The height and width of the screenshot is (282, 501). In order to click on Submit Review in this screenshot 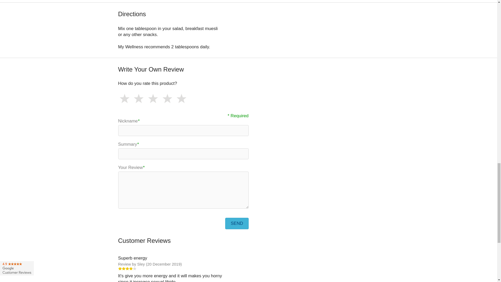, I will do `click(237, 224)`.